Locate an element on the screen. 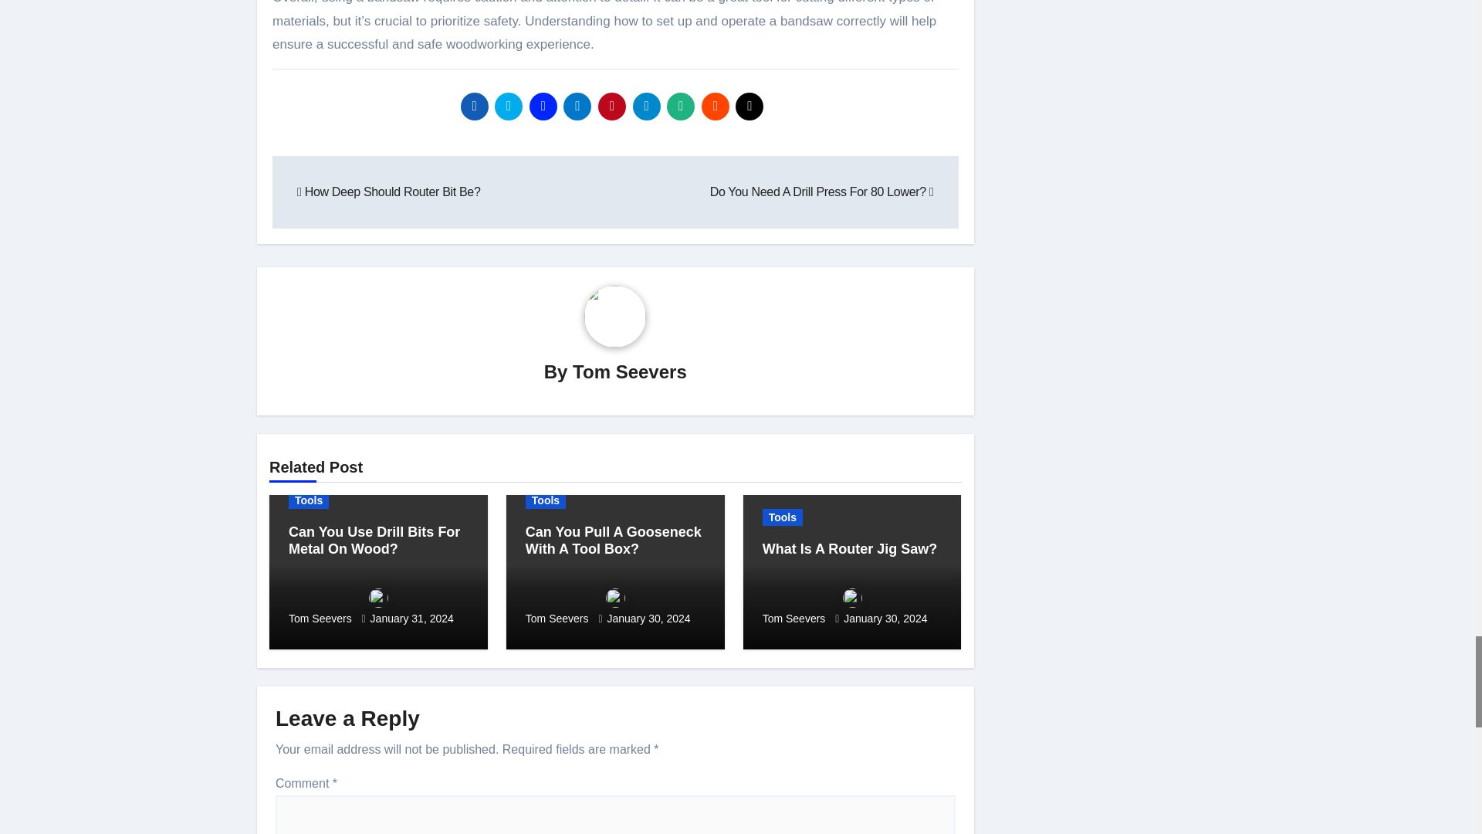 The height and width of the screenshot is (834, 1482). Tools is located at coordinates (309, 500).